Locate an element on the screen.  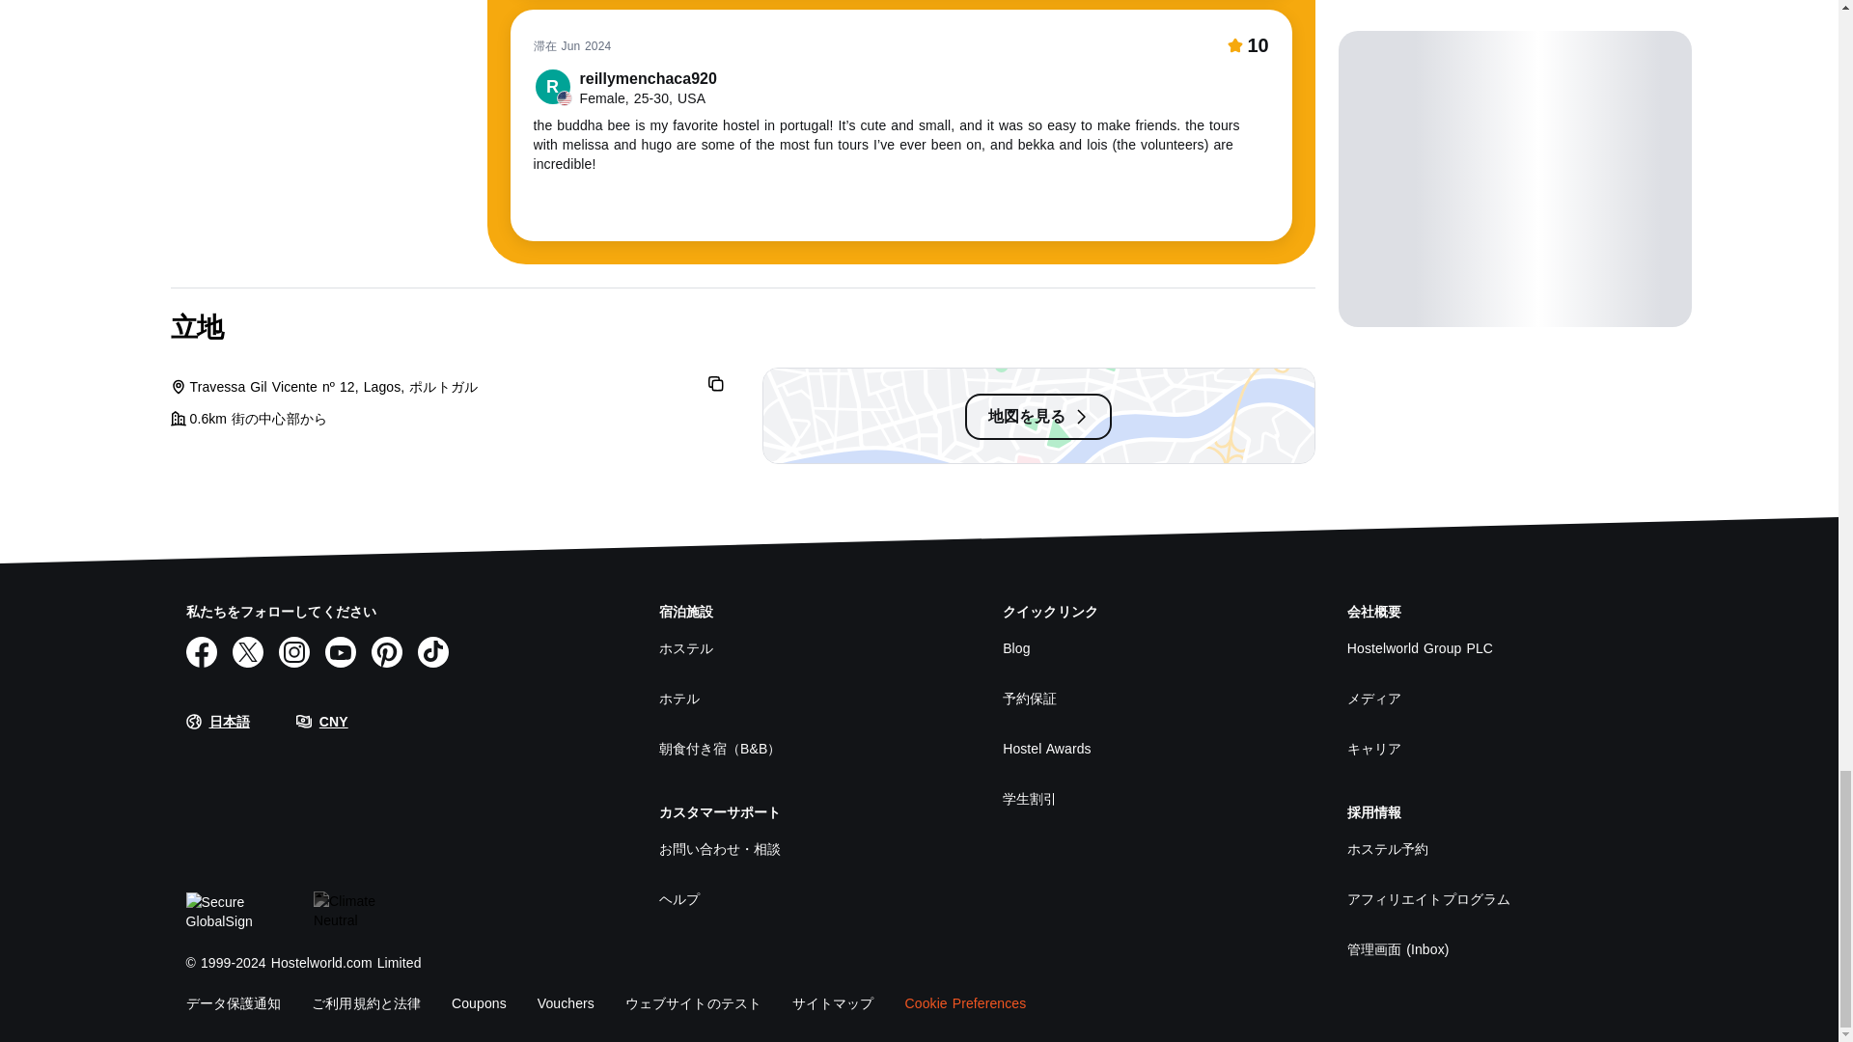
reillymenchaca920 is located at coordinates (623, 88).